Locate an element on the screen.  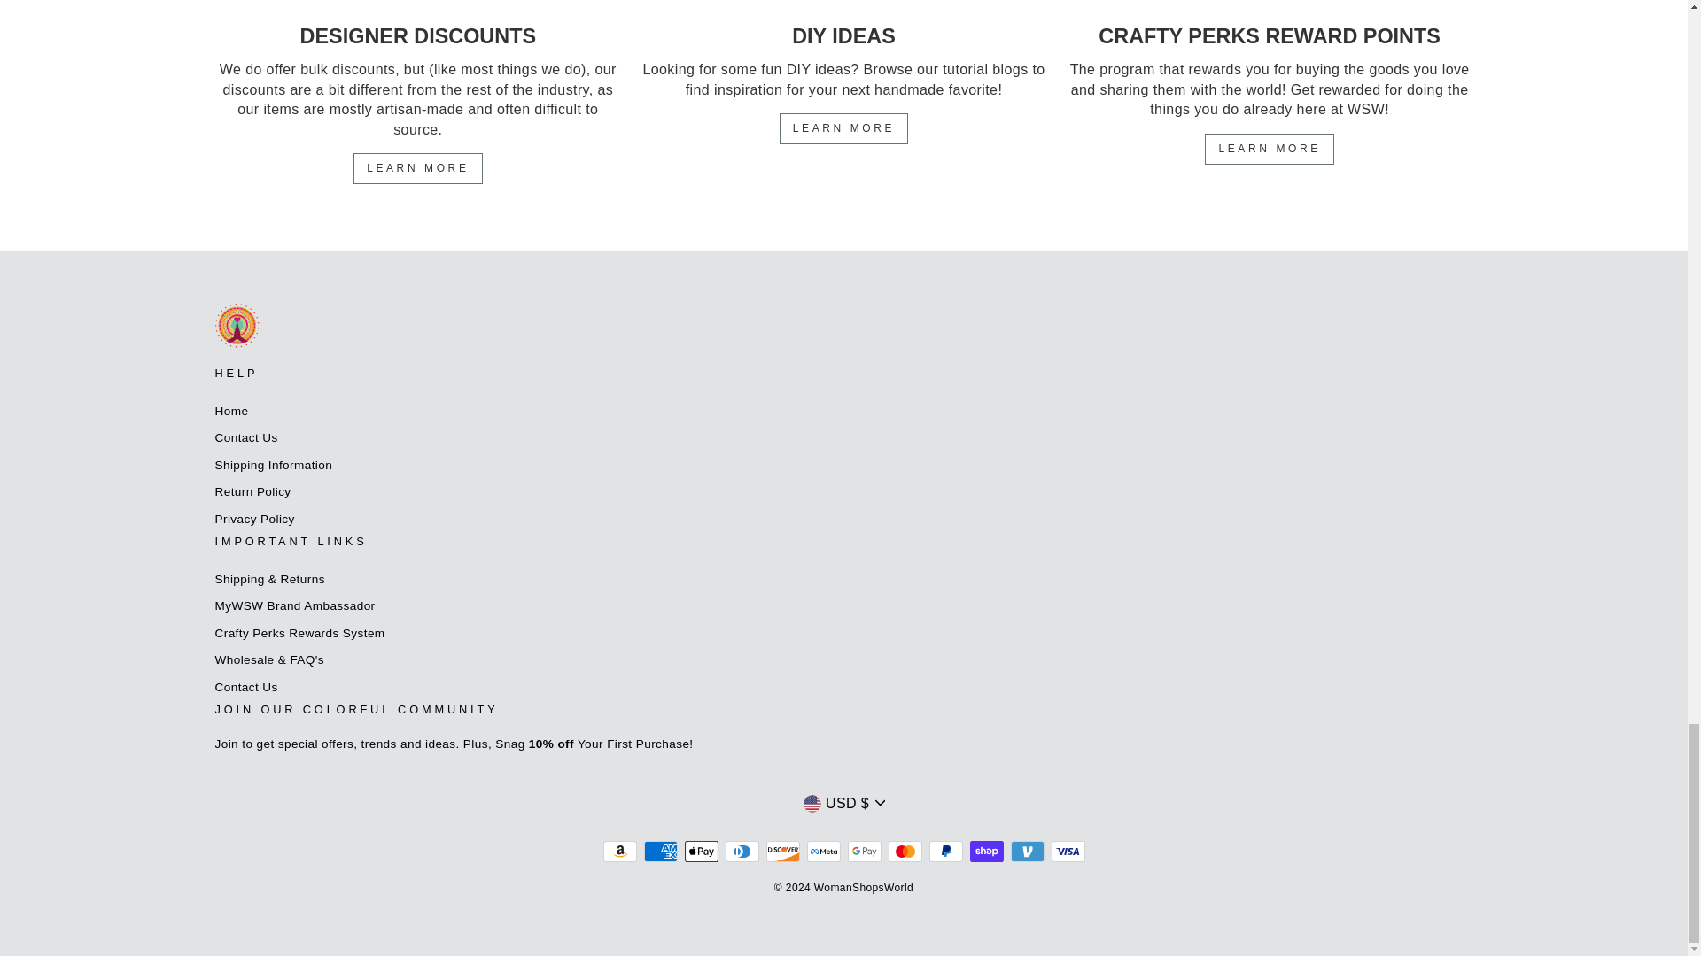
American Express is located at coordinates (659, 852).